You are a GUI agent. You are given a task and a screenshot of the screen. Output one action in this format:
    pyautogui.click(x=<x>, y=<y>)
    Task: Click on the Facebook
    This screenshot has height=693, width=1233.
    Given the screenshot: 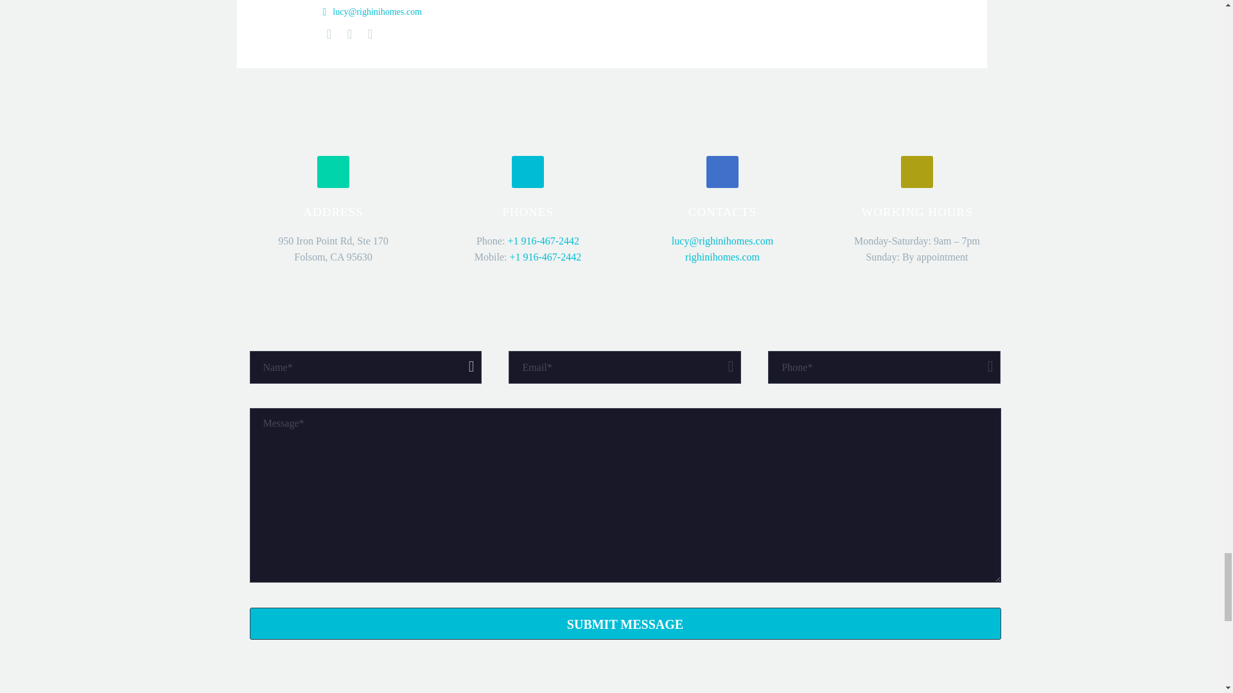 What is the action you would take?
    pyautogui.click(x=329, y=33)
    